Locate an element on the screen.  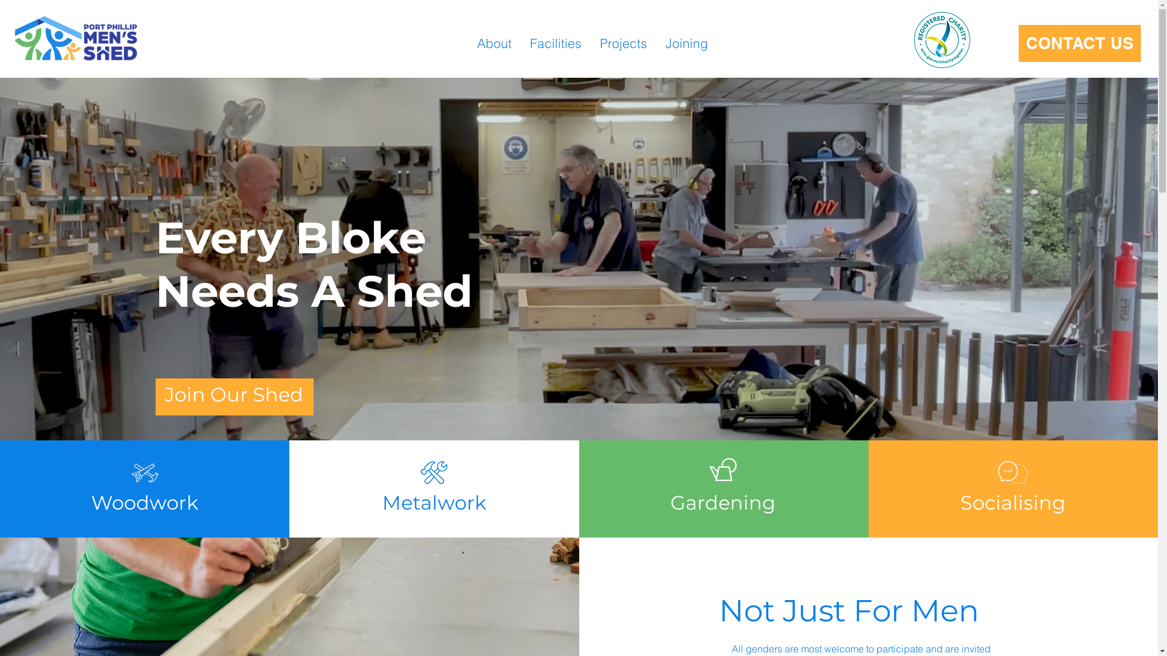
Joining is located at coordinates (687, 44).